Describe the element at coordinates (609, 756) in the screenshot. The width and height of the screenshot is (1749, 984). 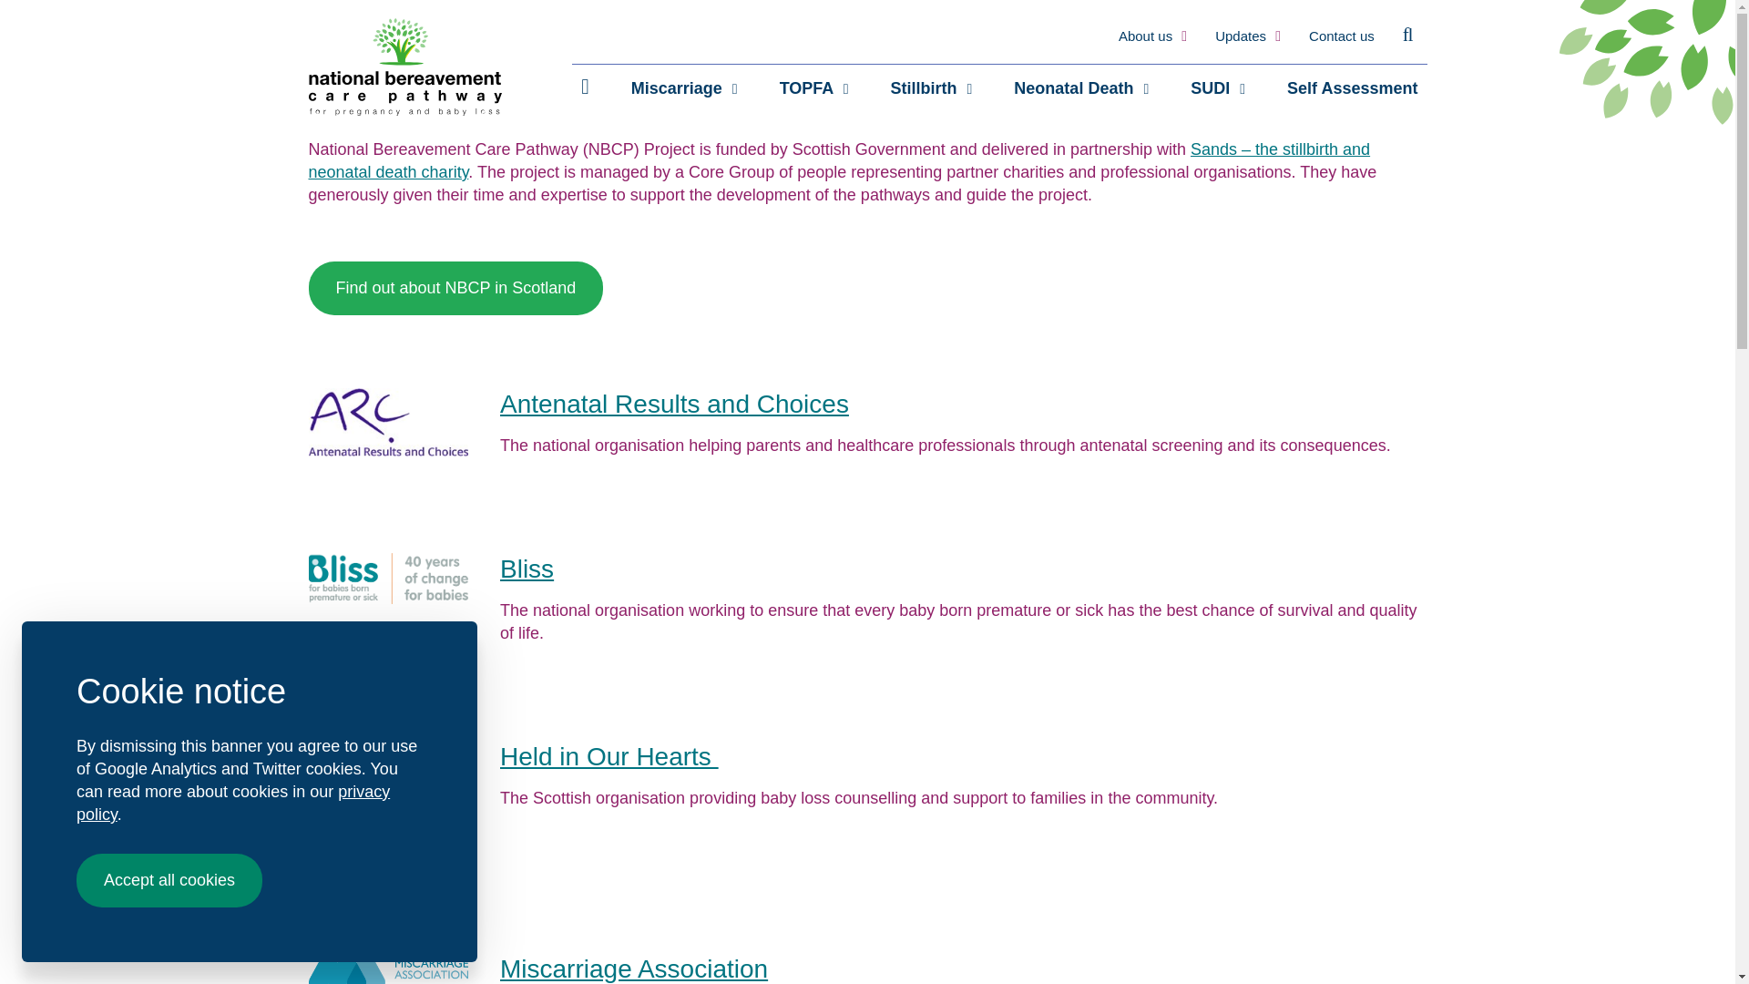
I see `Held in Our Hearts ` at that location.